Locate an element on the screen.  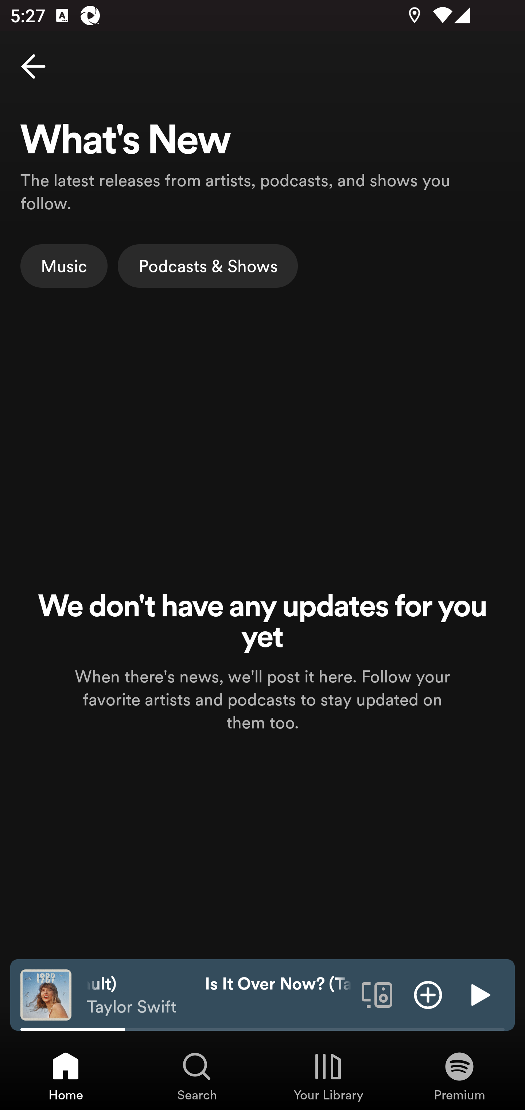
Premium, Tab 4 of 4 Premium Premium is located at coordinates (459, 1076).